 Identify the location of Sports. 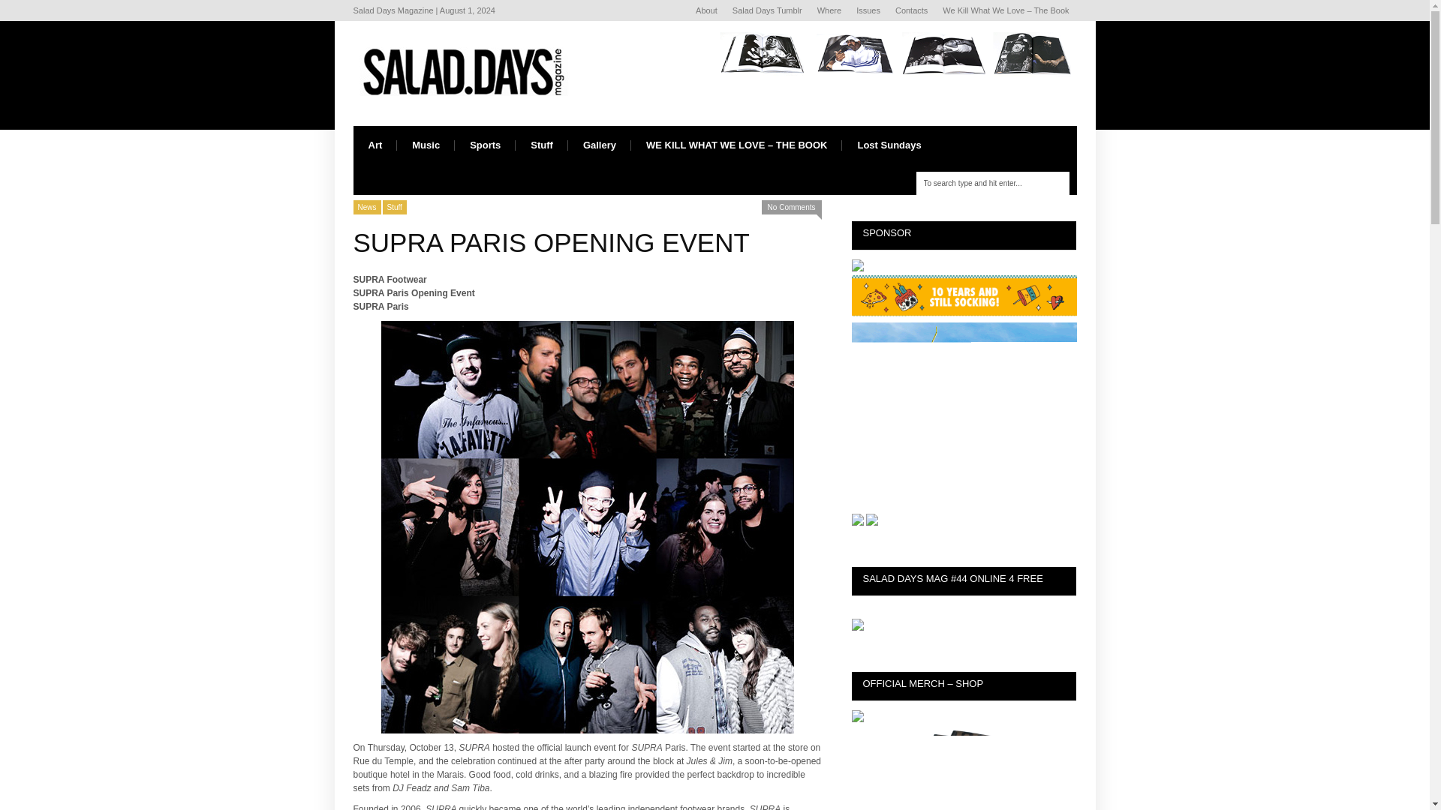
(485, 145).